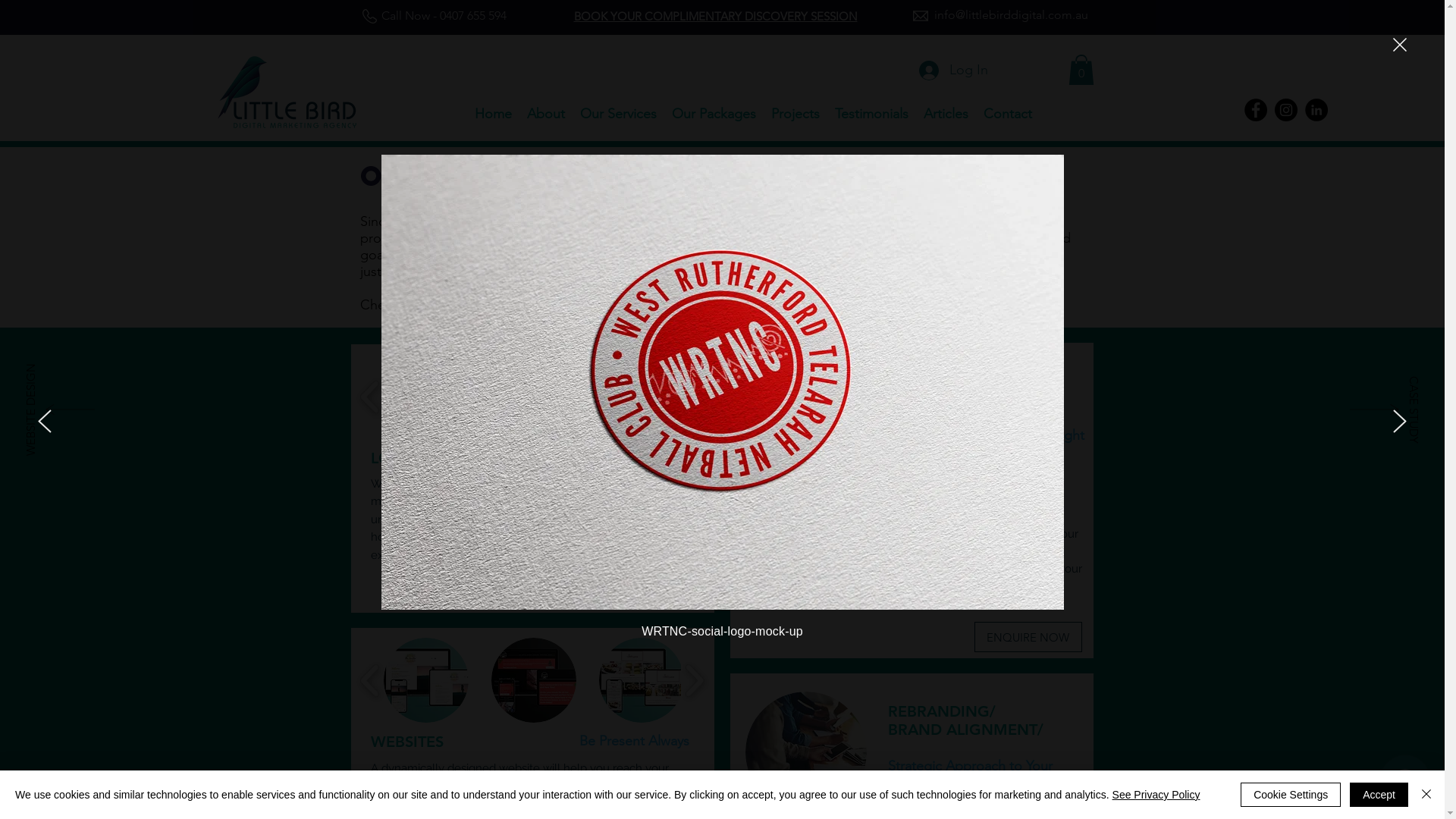 The height and width of the screenshot is (819, 1456). What do you see at coordinates (619, 114) in the screenshot?
I see `Our Services` at bounding box center [619, 114].